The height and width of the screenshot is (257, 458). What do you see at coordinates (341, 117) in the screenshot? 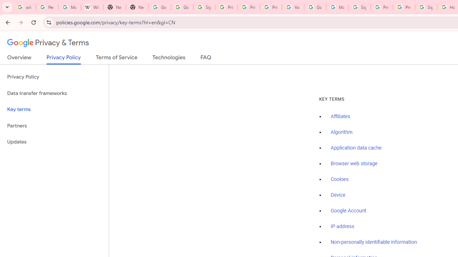
I see `Affiliates` at bounding box center [341, 117].